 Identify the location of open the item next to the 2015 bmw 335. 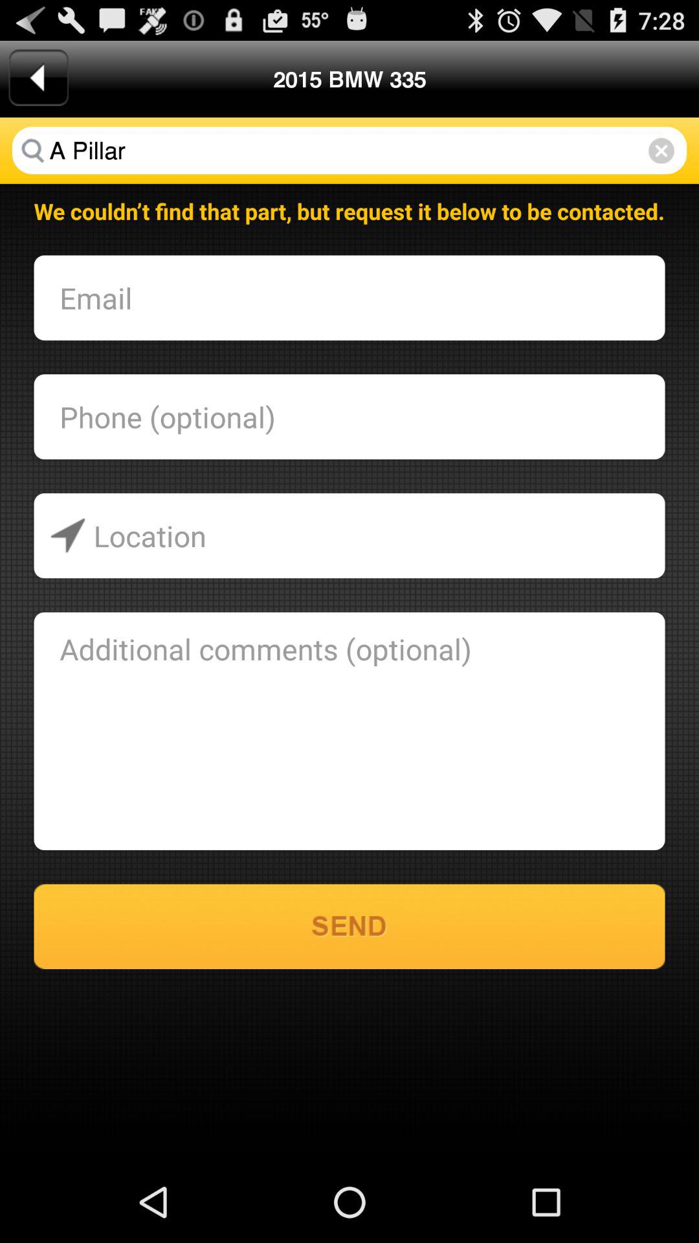
(661, 150).